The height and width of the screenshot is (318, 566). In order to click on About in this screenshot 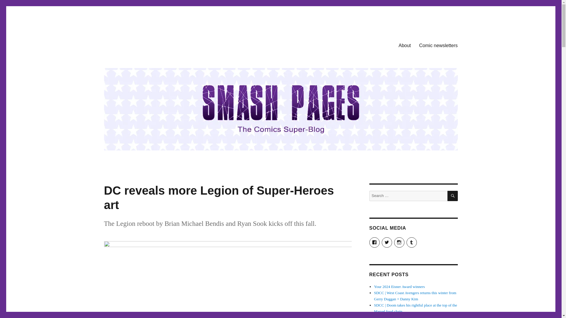, I will do `click(404, 45)`.